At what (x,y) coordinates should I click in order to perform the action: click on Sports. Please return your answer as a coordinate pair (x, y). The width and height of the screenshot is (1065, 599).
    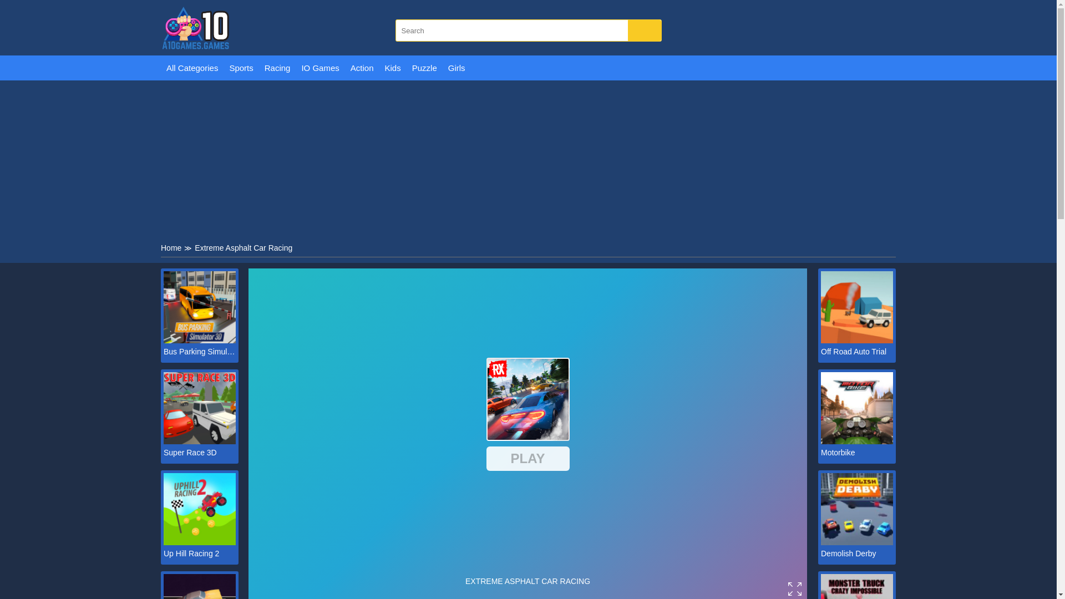
    Looking at the image, I should click on (241, 68).